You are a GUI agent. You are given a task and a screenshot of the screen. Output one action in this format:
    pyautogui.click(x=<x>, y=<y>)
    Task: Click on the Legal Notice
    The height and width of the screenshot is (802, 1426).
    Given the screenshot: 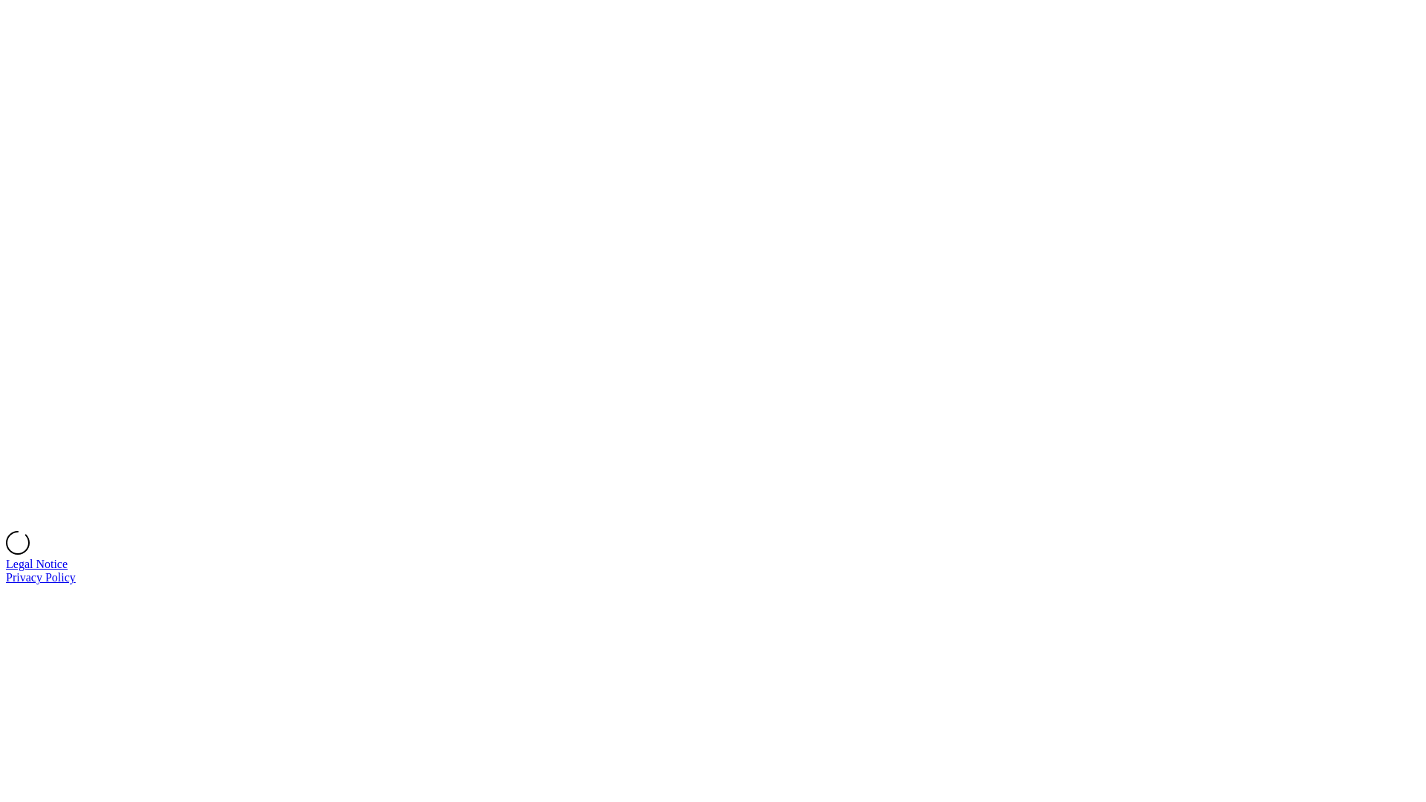 What is the action you would take?
    pyautogui.click(x=37, y=564)
    